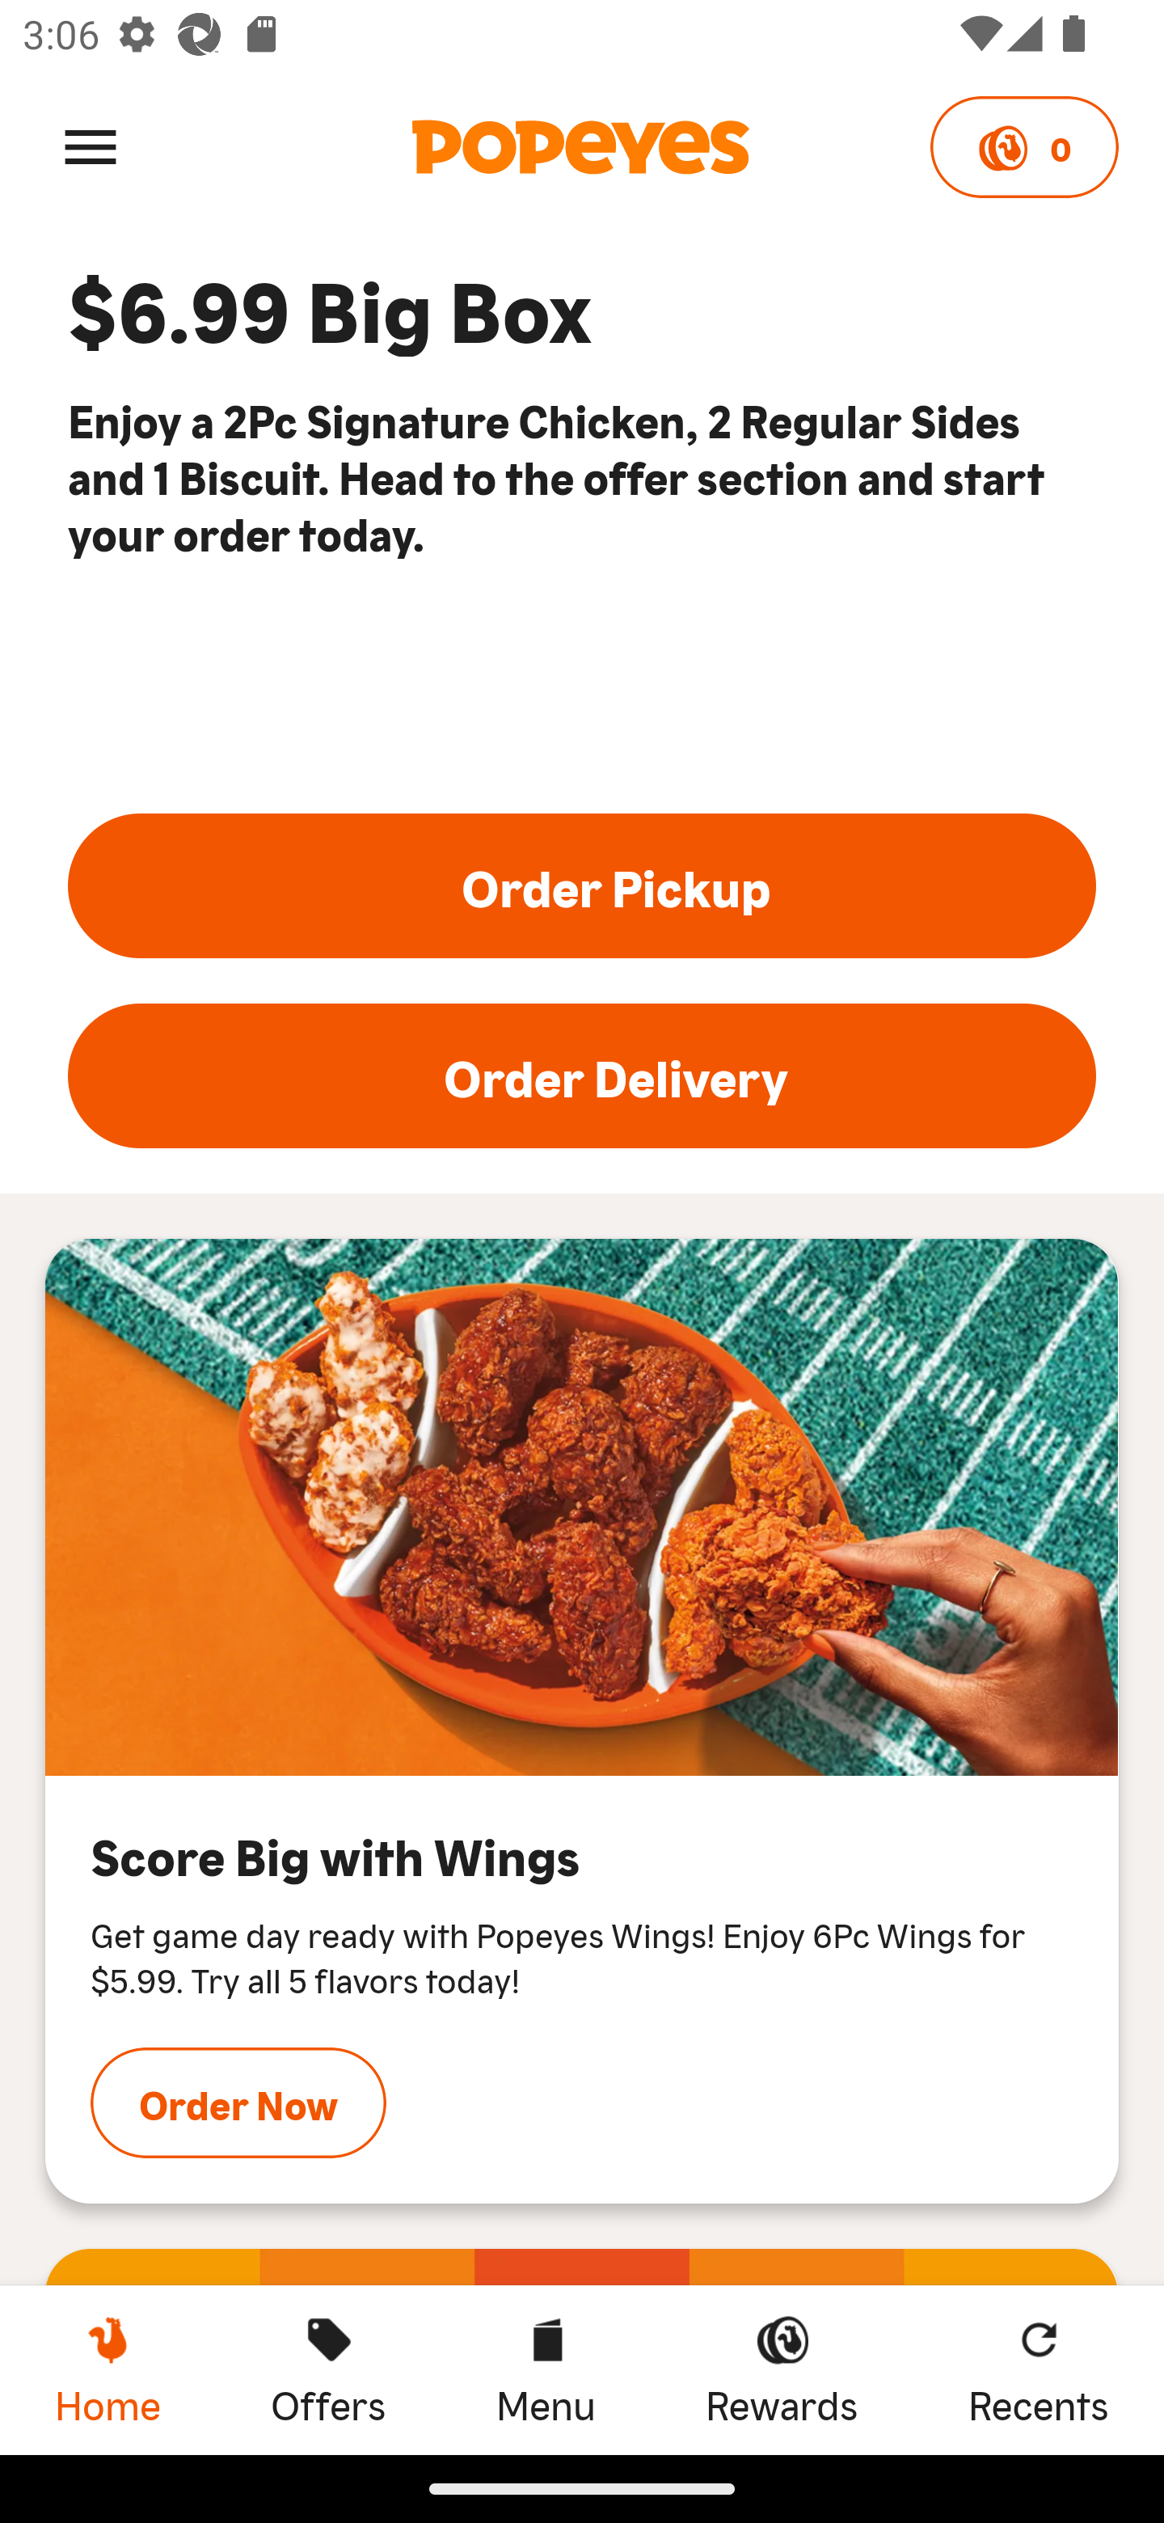 The image size is (1164, 2523). I want to click on Rewards Rewards Rewards, so click(782, 2369).